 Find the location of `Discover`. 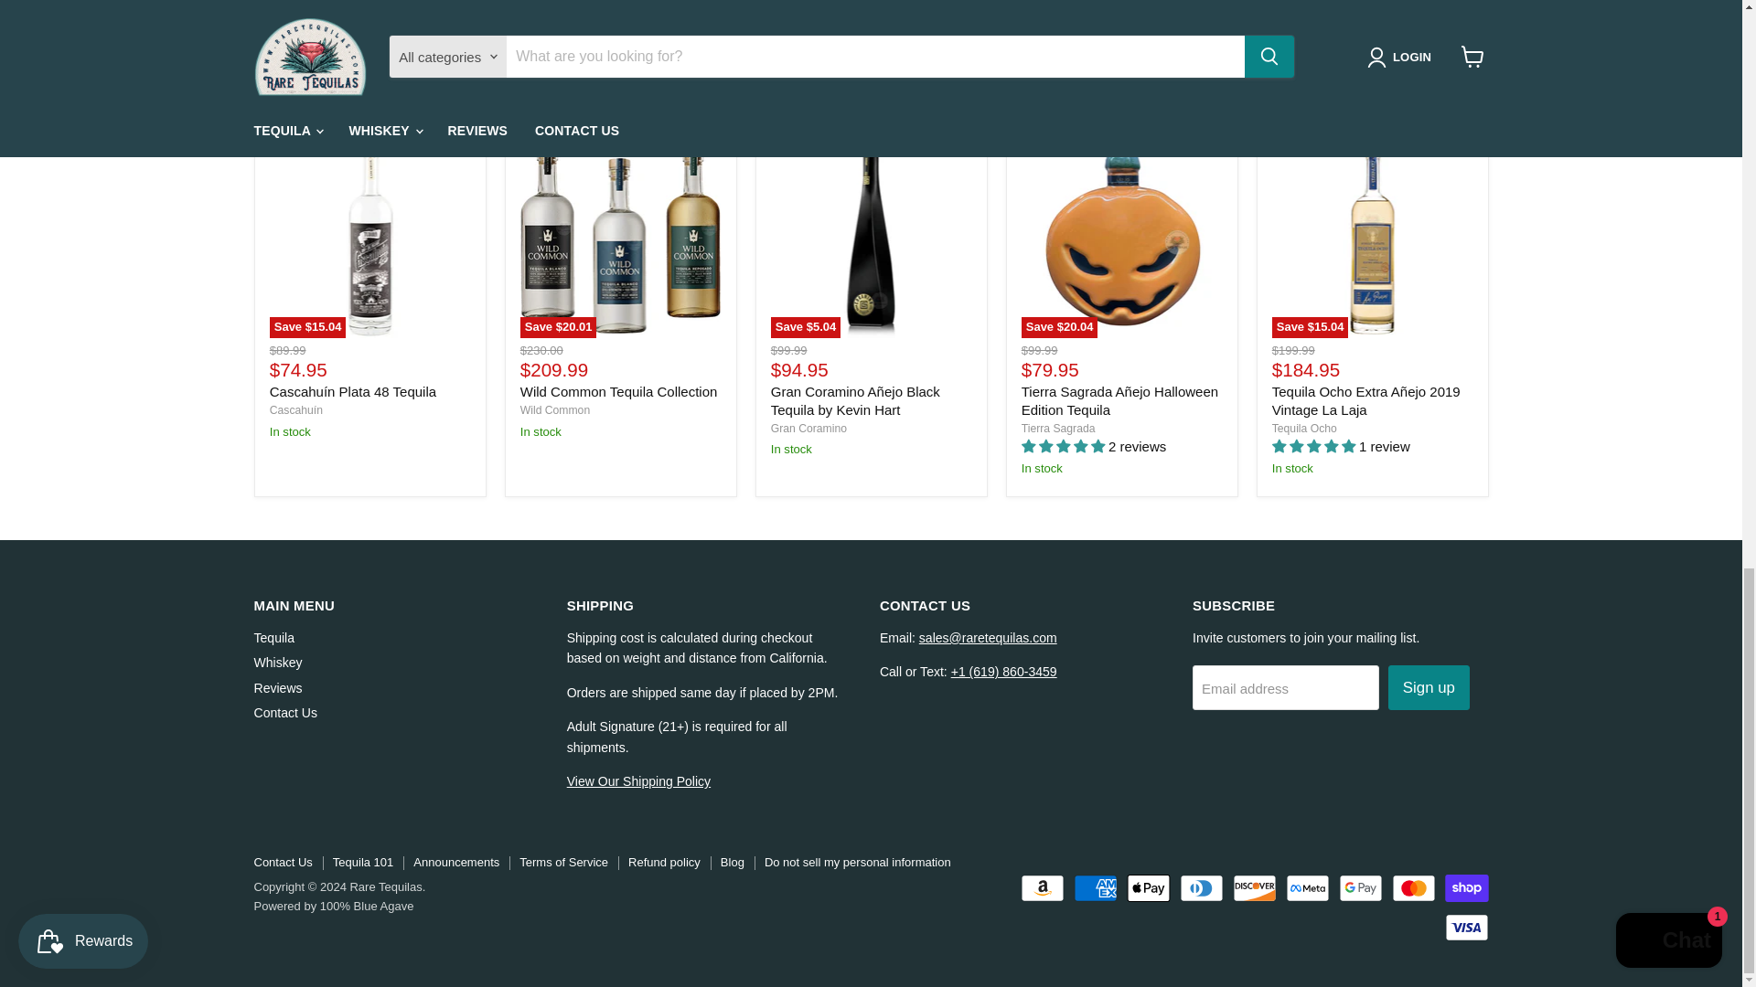

Discover is located at coordinates (1254, 888).